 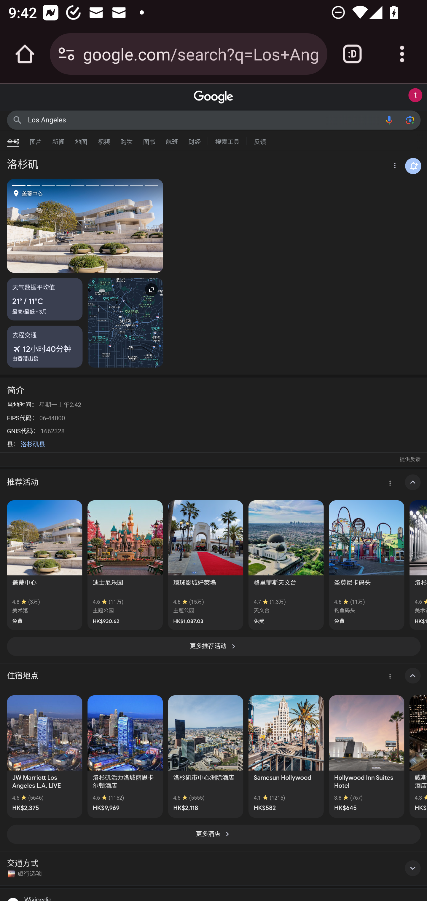 I want to click on 更多酒店, so click(x=213, y=834).